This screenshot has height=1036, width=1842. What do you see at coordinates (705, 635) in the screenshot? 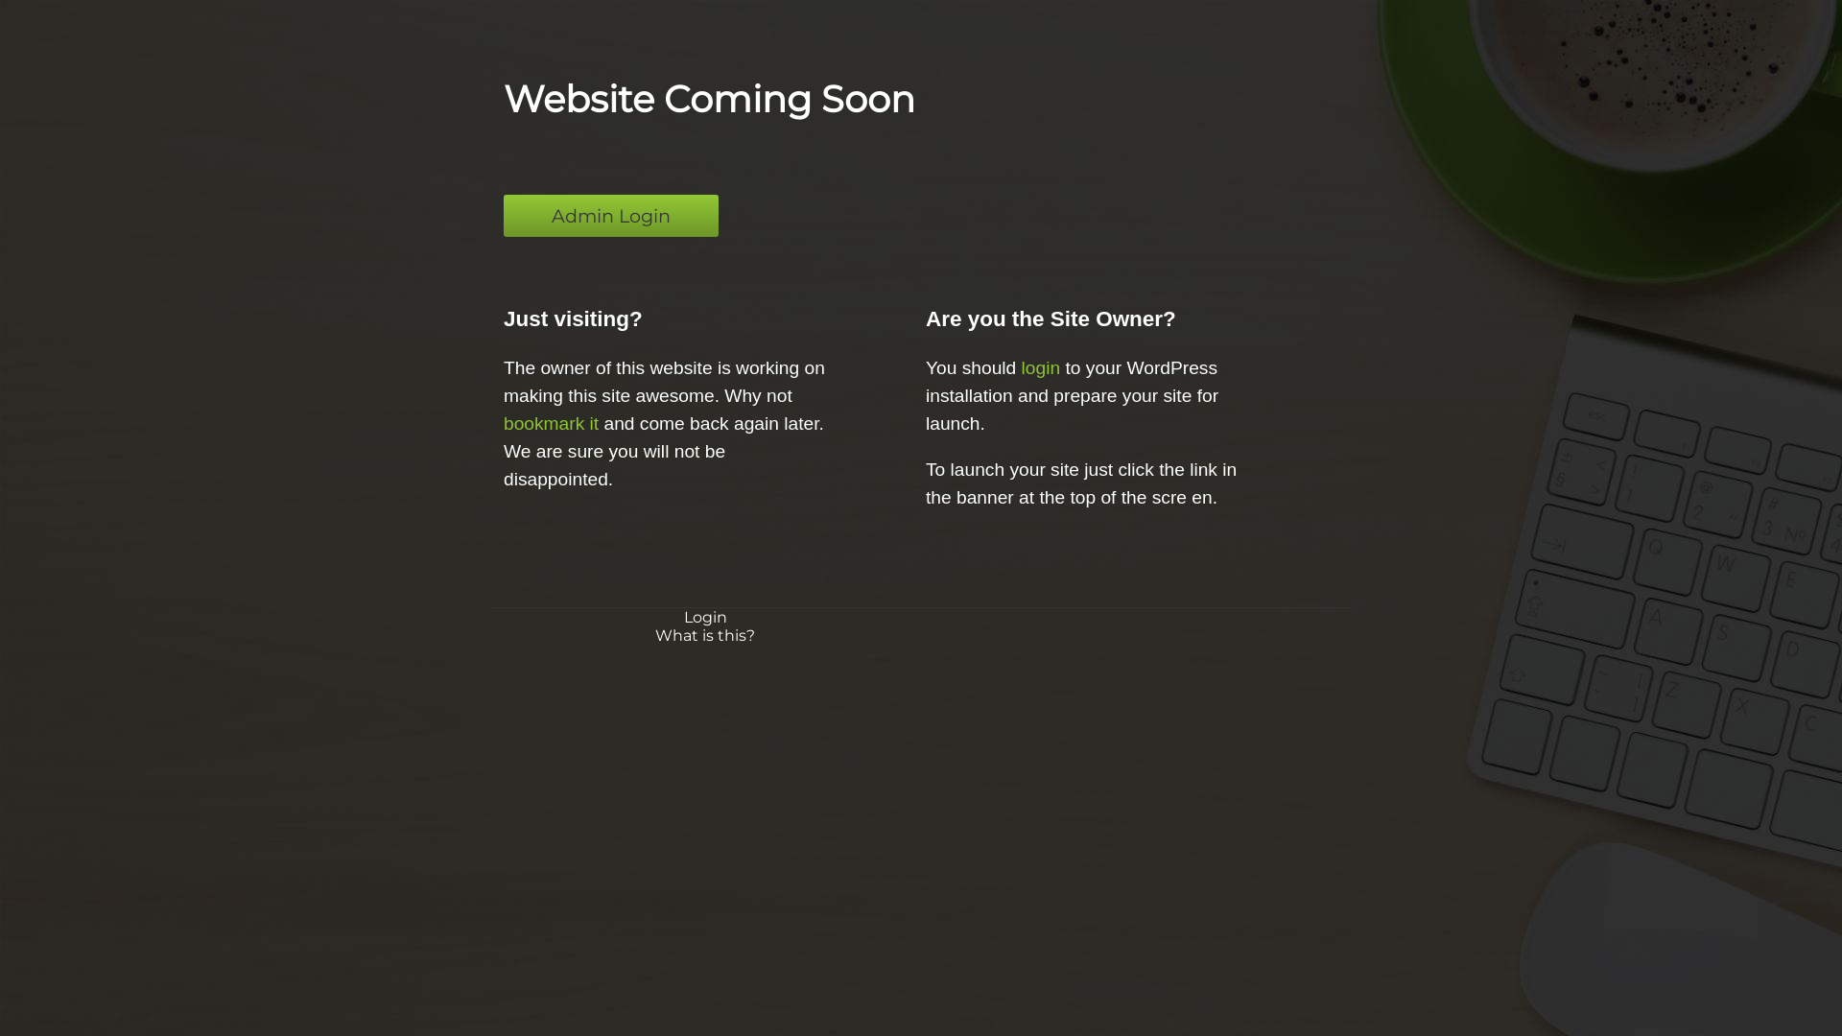
I see `What is this?` at bounding box center [705, 635].